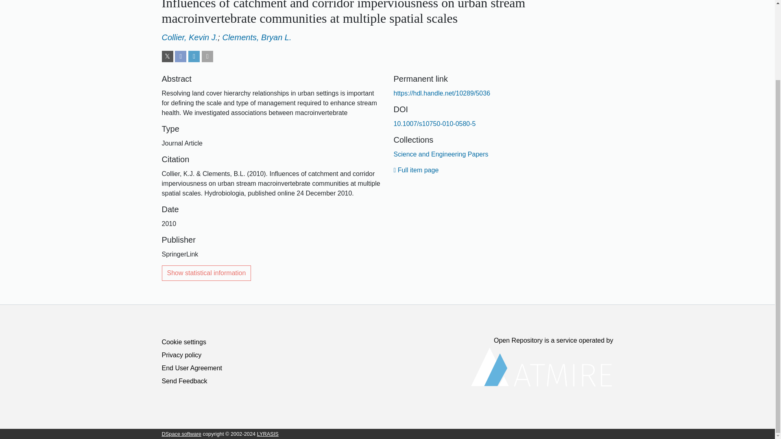 The image size is (781, 439). Describe the element at coordinates (190, 37) in the screenshot. I see `Collier, Kevin J.` at that location.